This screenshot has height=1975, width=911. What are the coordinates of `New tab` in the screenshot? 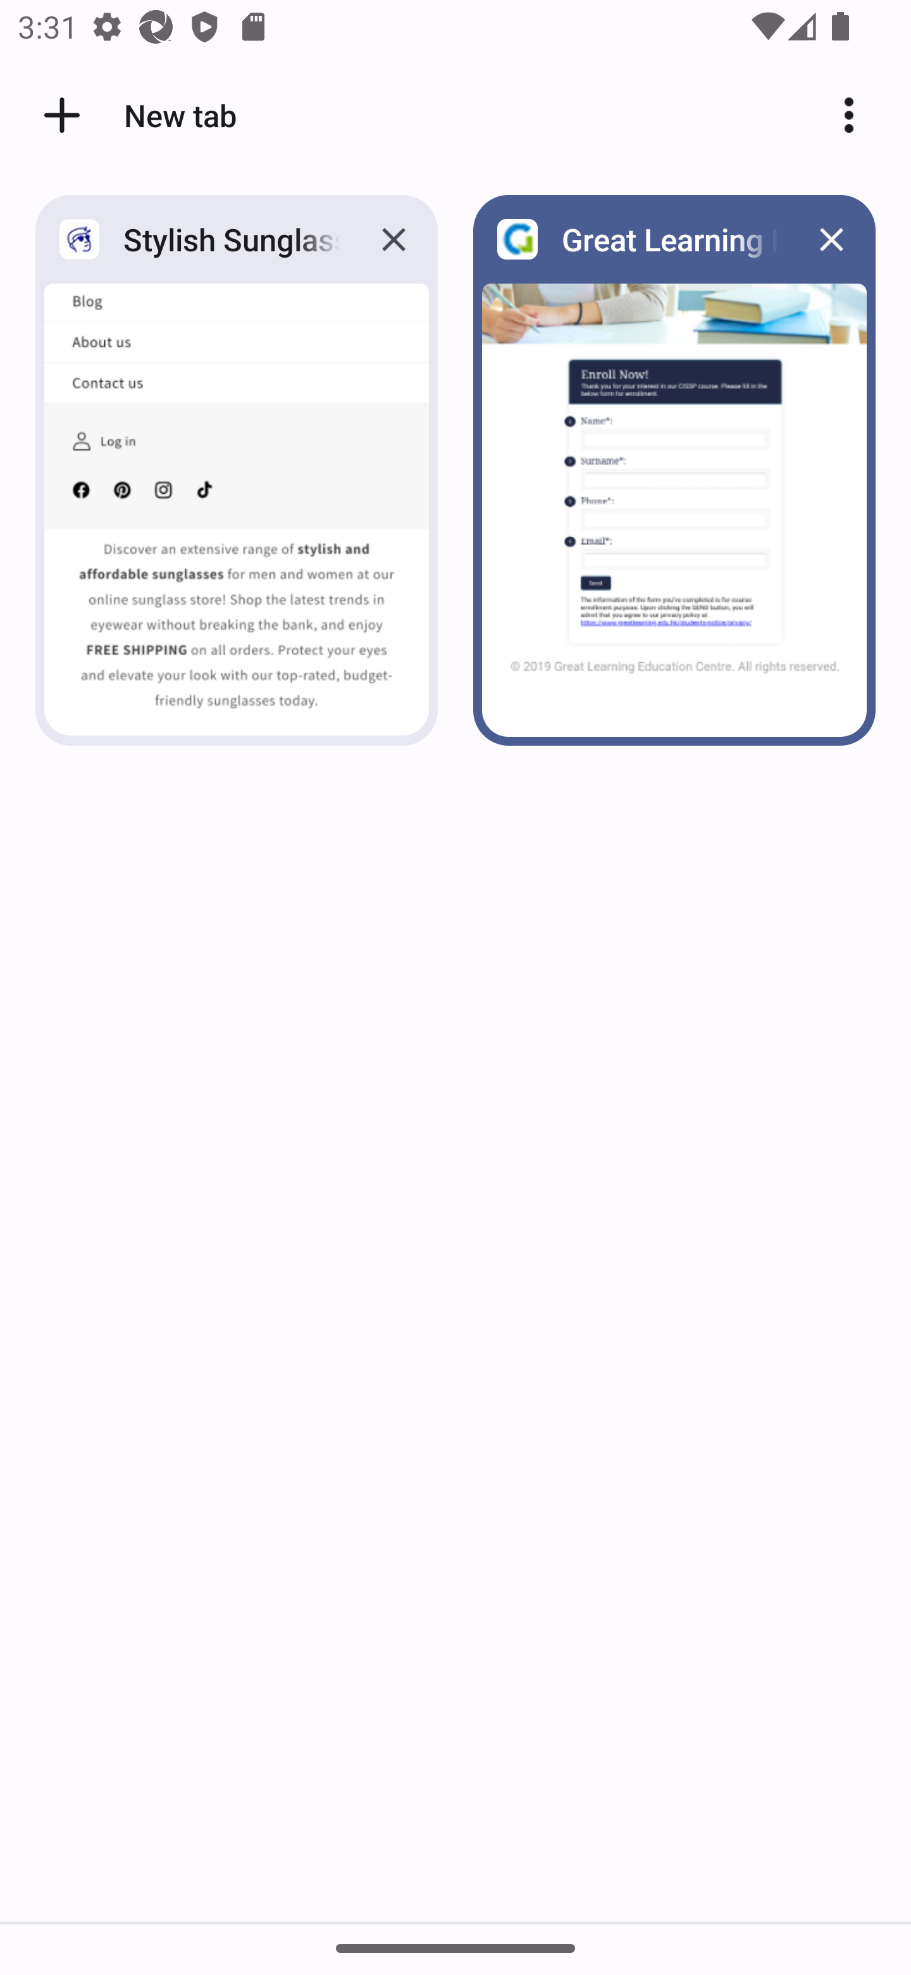 It's located at (136, 115).